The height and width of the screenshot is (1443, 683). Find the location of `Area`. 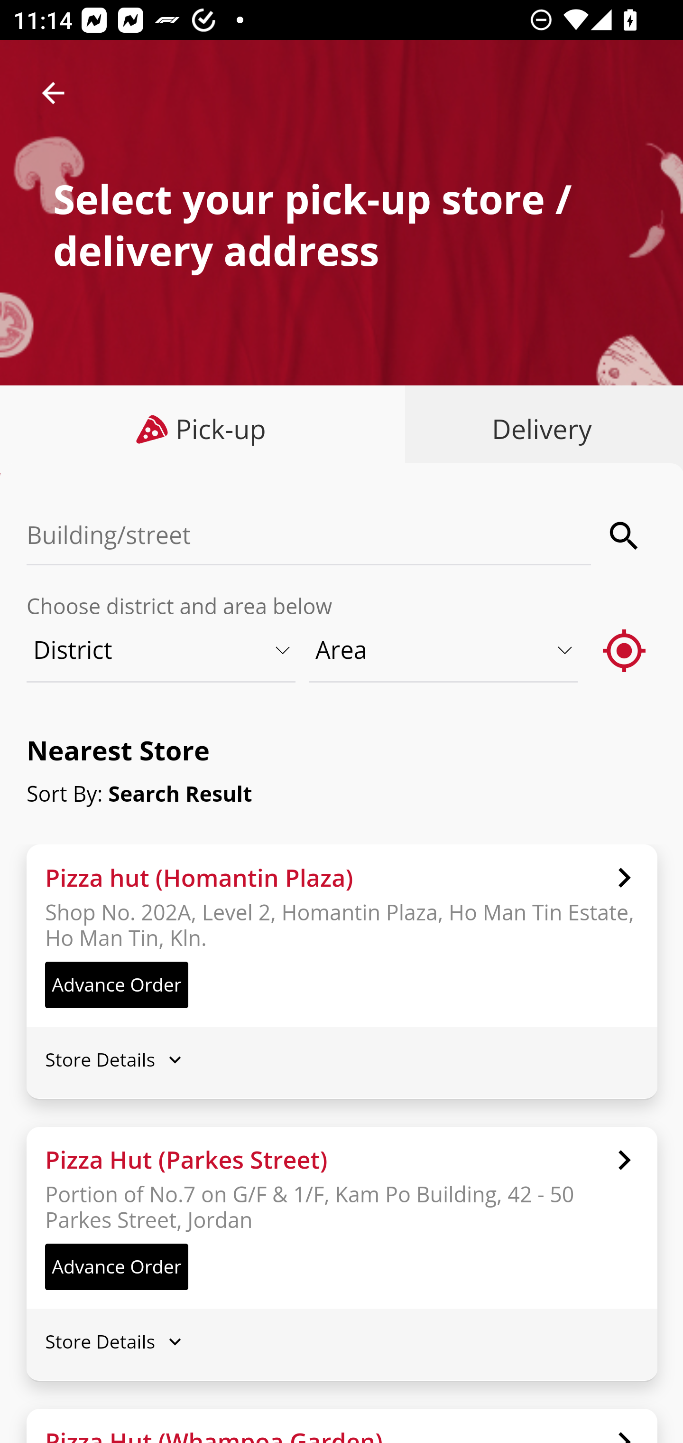

Area is located at coordinates (444, 650).